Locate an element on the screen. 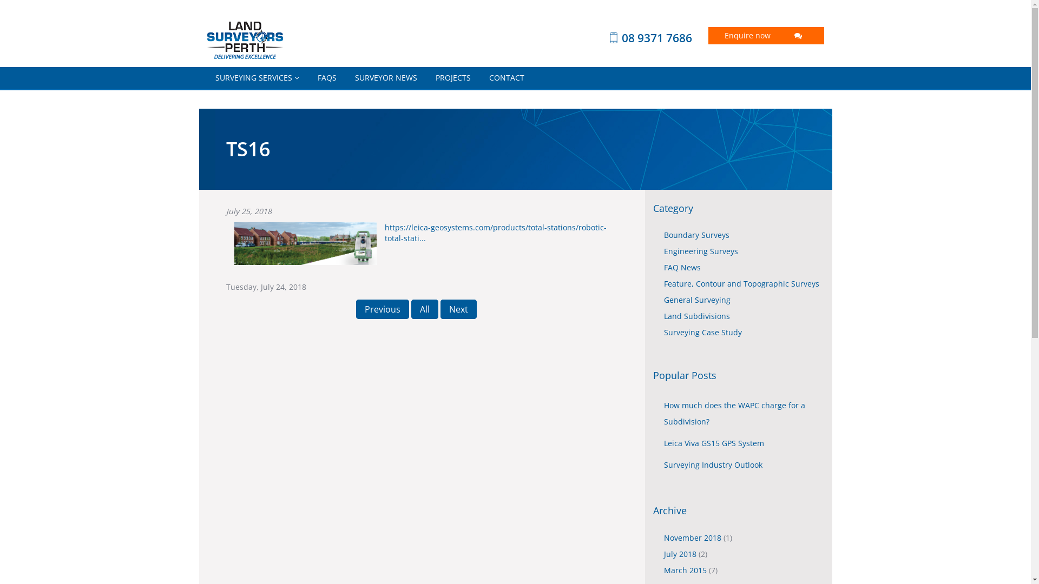 This screenshot has width=1039, height=584. Surveying Industry Outlook is located at coordinates (713, 465).